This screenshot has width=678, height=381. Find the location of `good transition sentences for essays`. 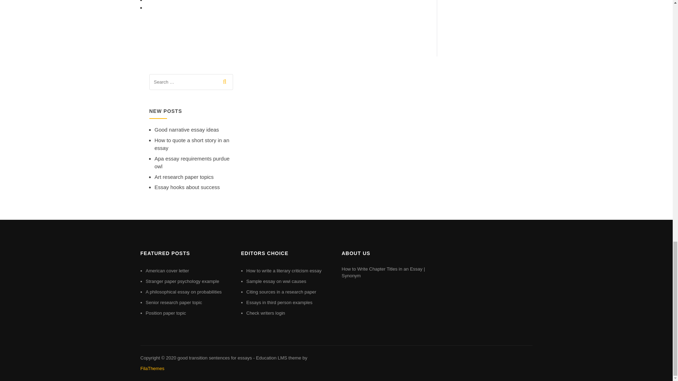

good transition sentences for essays is located at coordinates (214, 358).